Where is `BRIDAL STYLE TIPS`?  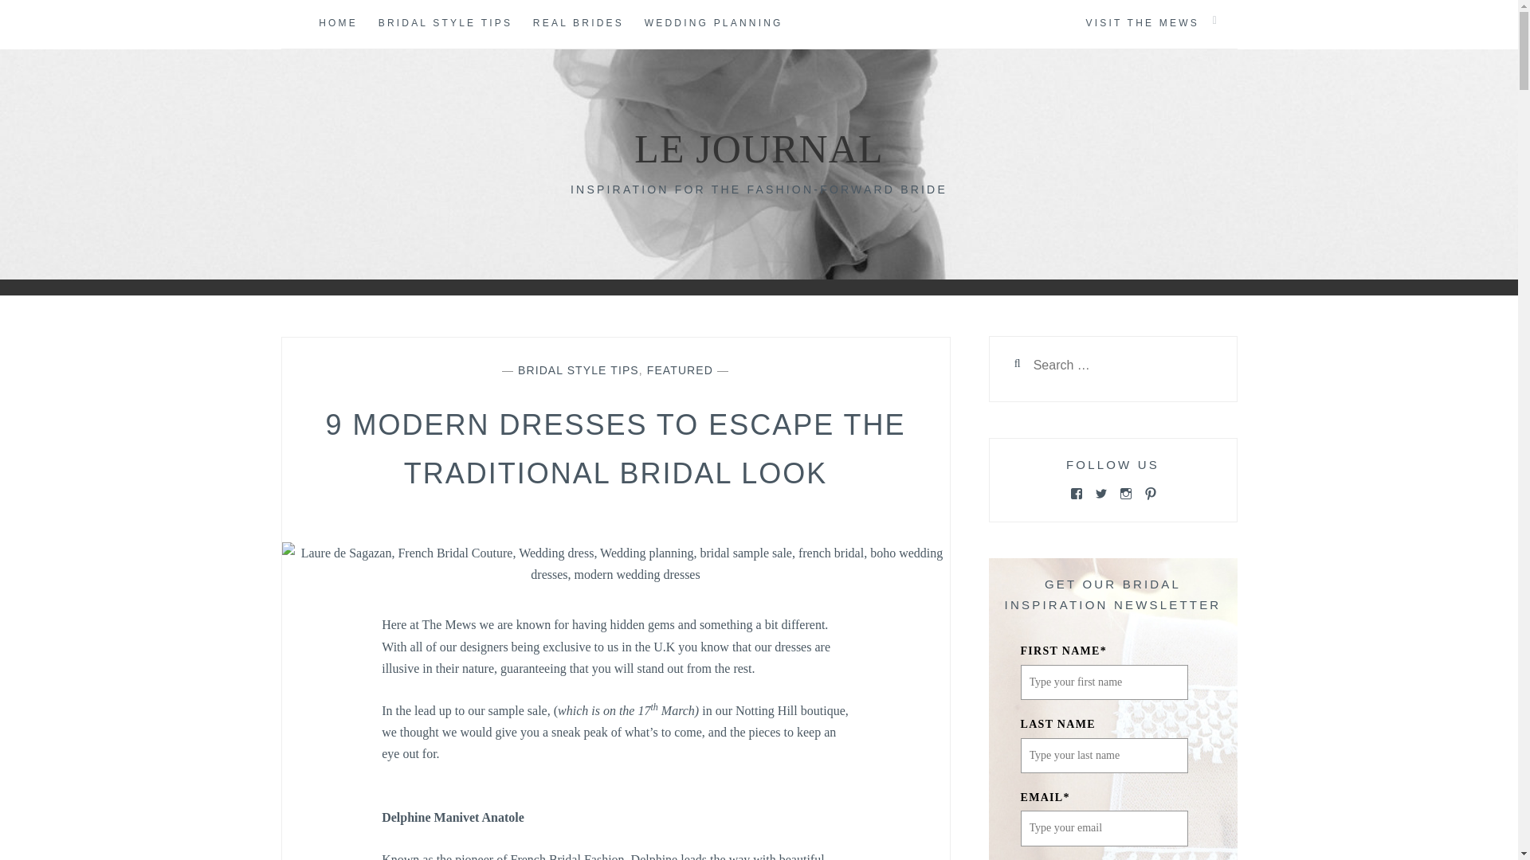
BRIDAL STYLE TIPS is located at coordinates (579, 369).